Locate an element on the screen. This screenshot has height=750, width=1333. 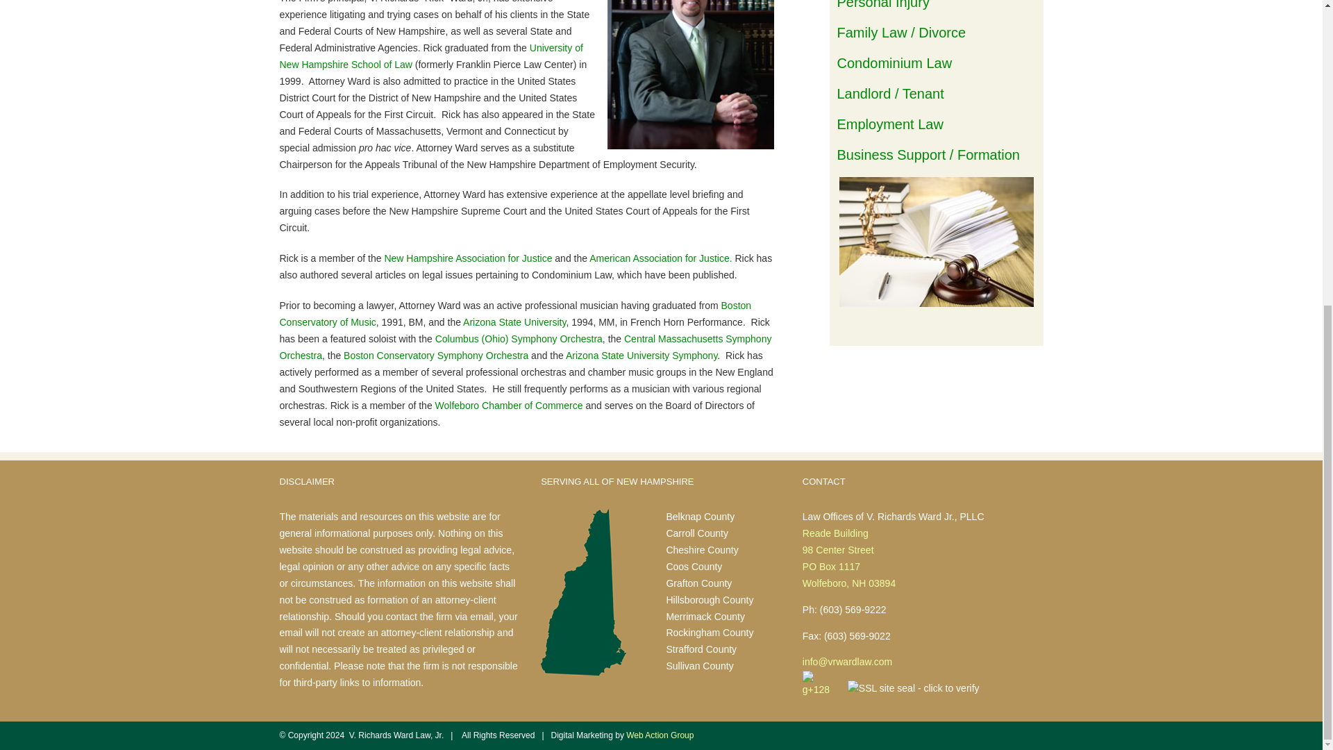
Arizona State University Symphony is located at coordinates (641, 356).